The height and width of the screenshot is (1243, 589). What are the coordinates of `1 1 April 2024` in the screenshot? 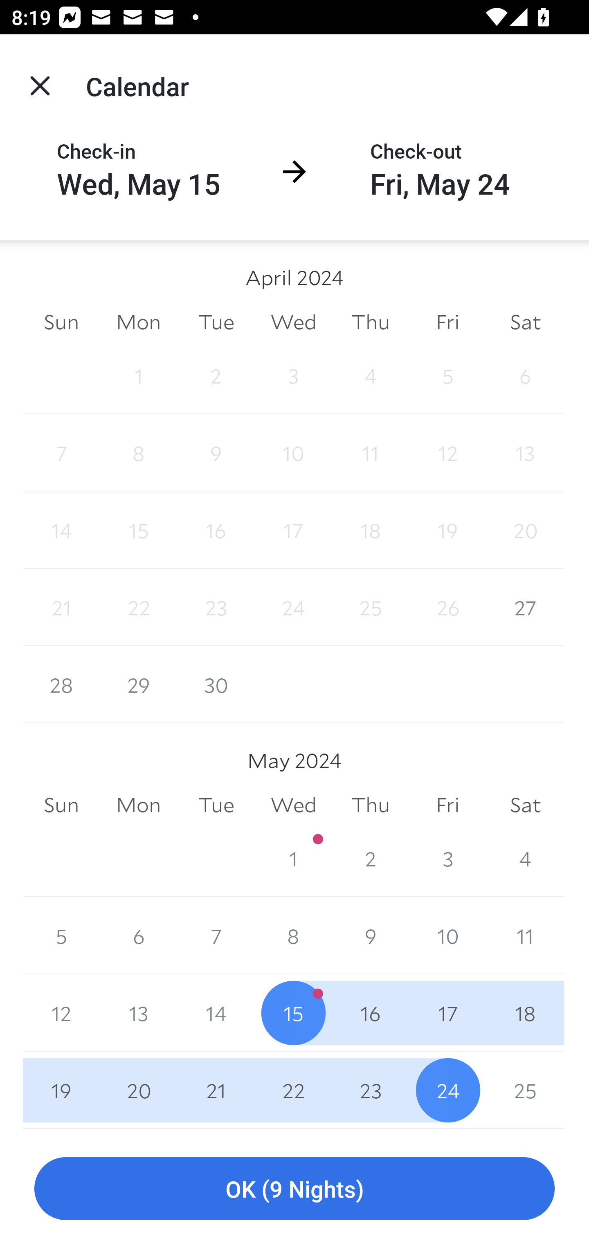 It's located at (138, 375).